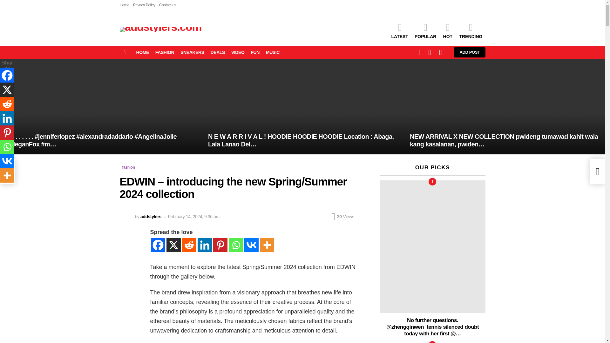 This screenshot has width=610, height=343. Describe the element at coordinates (220, 245) in the screenshot. I see `Pinterest` at that location.